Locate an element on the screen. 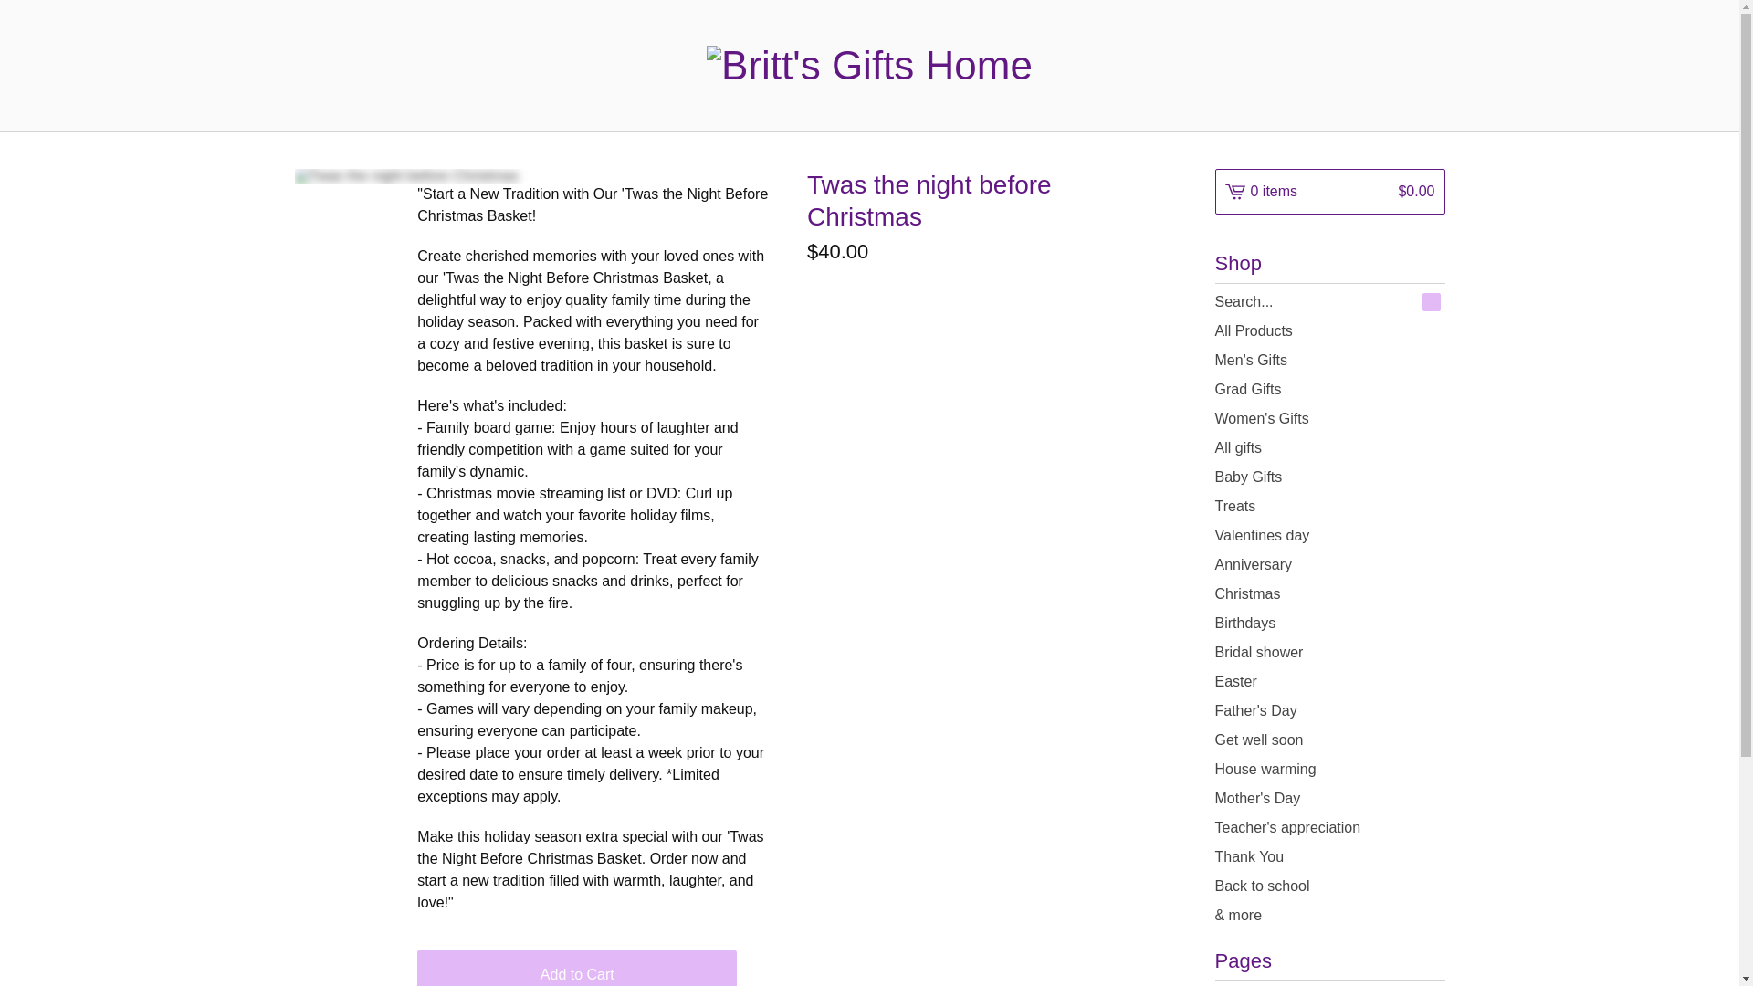 This screenshot has width=1753, height=986. Christmas is located at coordinates (1329, 594).